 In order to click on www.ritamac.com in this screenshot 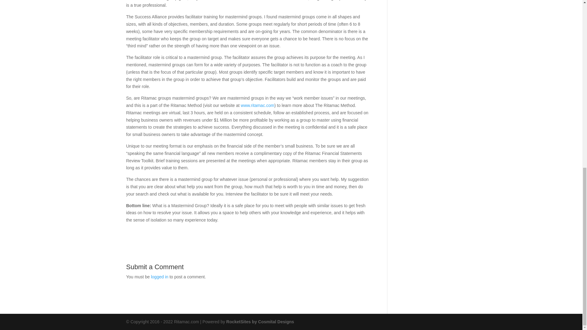, I will do `click(257, 105)`.